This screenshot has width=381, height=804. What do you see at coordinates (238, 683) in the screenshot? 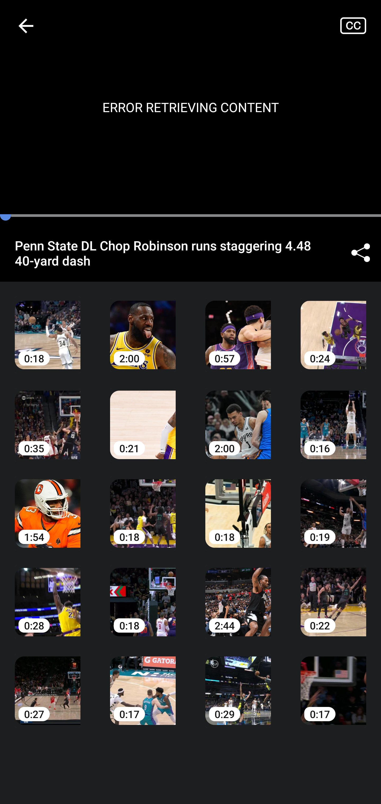
I see `0:29` at bounding box center [238, 683].